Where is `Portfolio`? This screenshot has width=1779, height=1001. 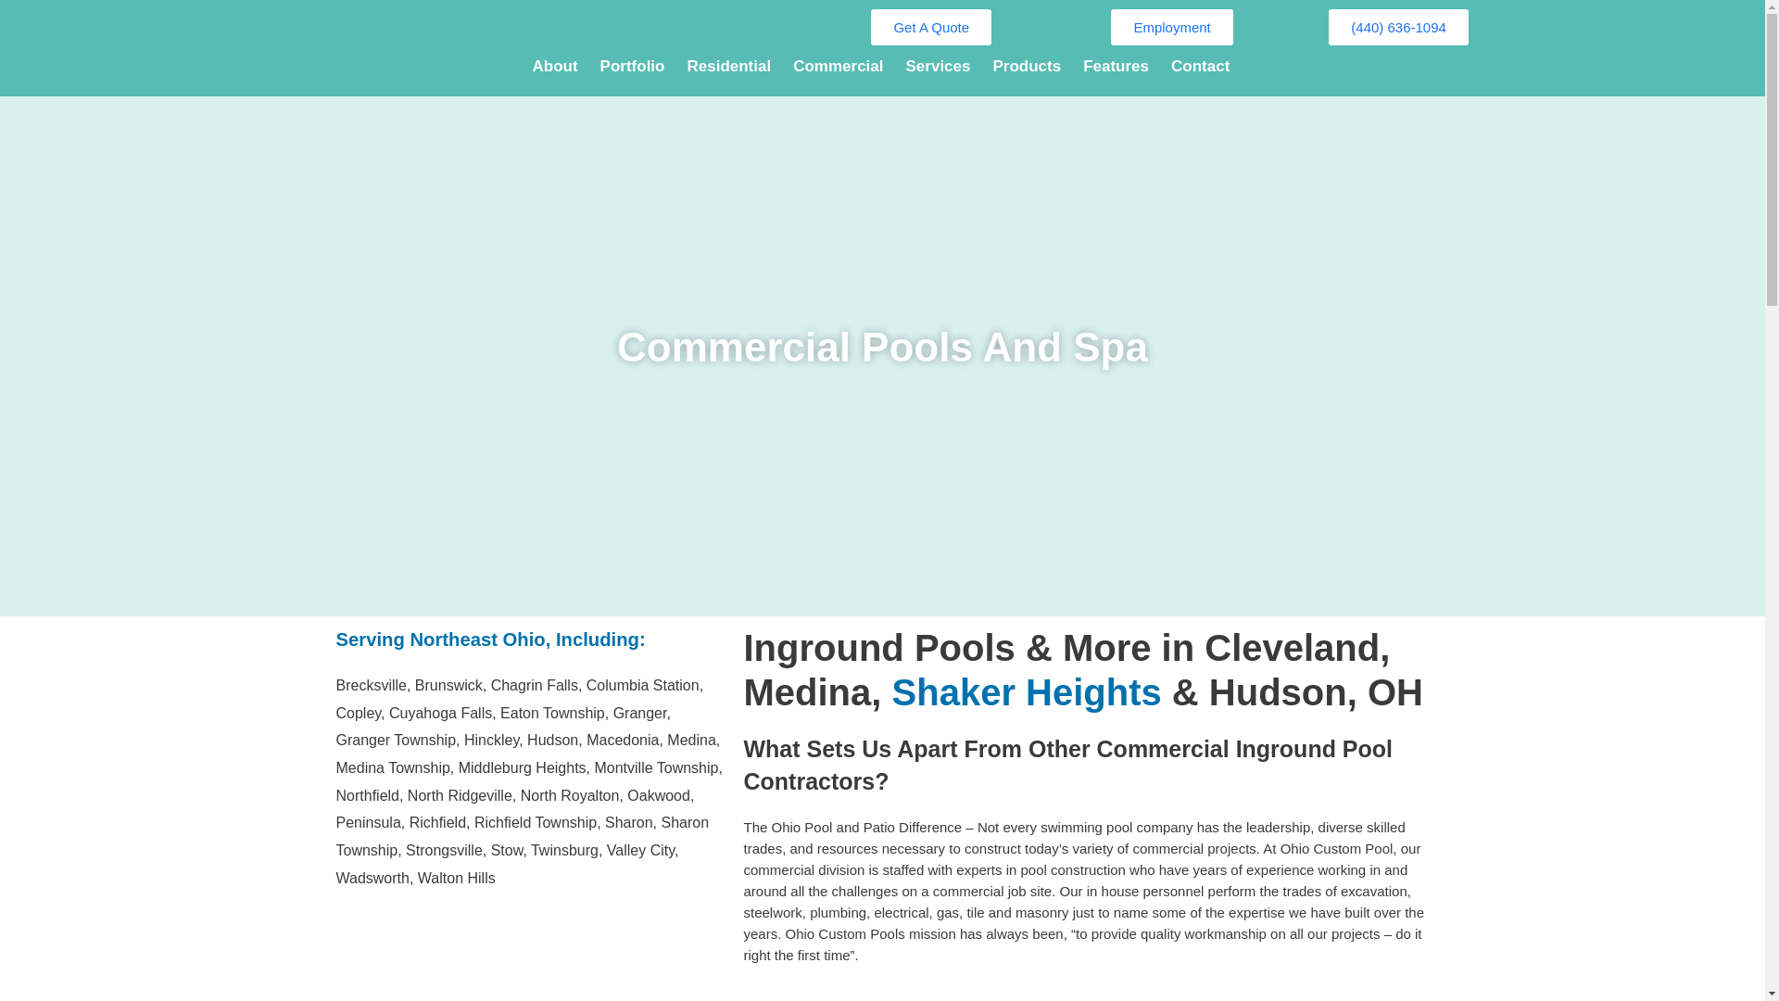 Portfolio is located at coordinates (632, 67).